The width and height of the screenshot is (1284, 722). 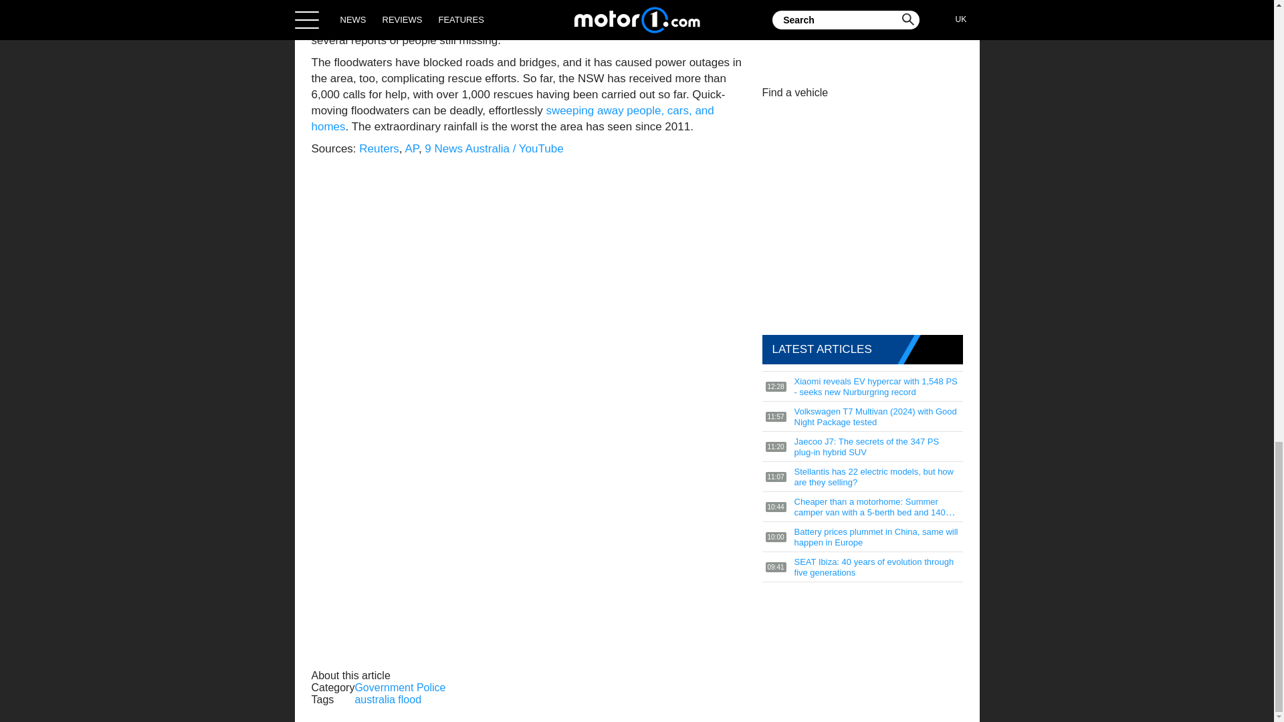 I want to click on Reuters, so click(x=379, y=148).